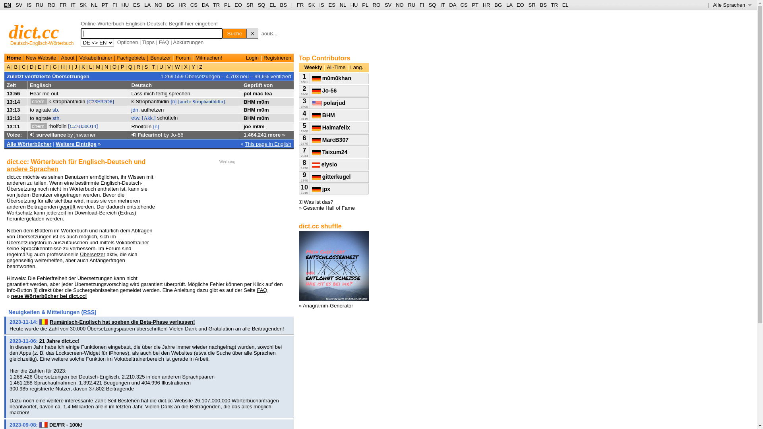 The height and width of the screenshot is (429, 763). I want to click on BG, so click(171, 5).